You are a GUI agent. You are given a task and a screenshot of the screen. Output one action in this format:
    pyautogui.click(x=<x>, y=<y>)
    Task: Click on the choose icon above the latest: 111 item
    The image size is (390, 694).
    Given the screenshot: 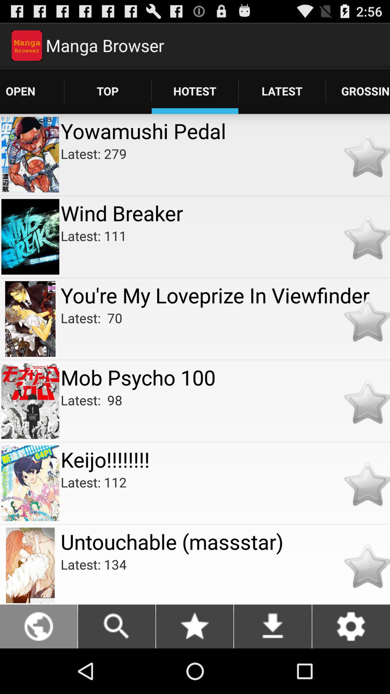 What is the action you would take?
    pyautogui.click(x=225, y=213)
    